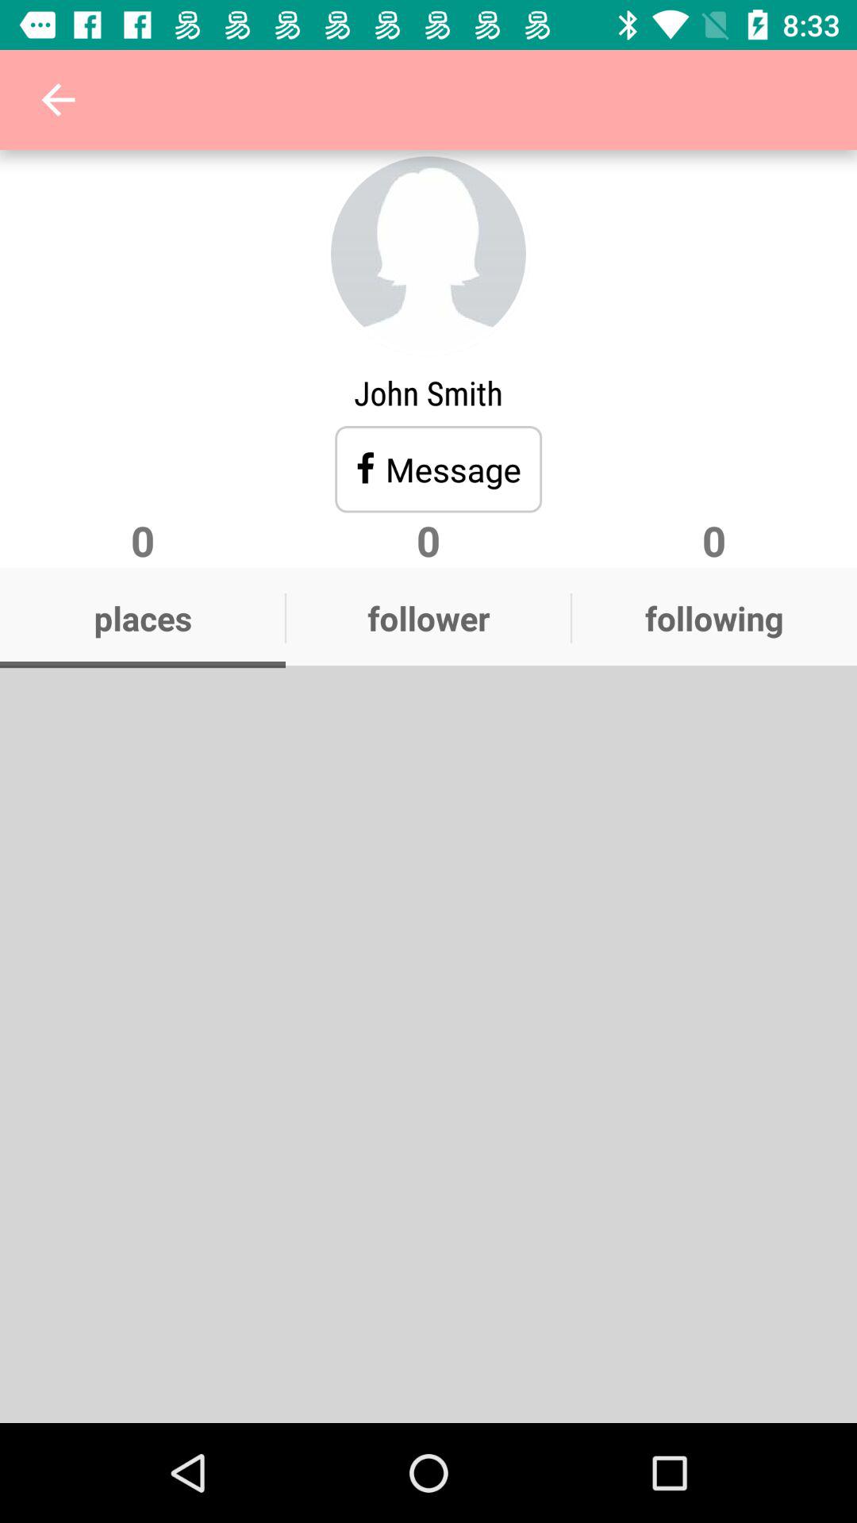 The width and height of the screenshot is (857, 1523). What do you see at coordinates (58, 100) in the screenshot?
I see `choose item at the top left corner` at bounding box center [58, 100].